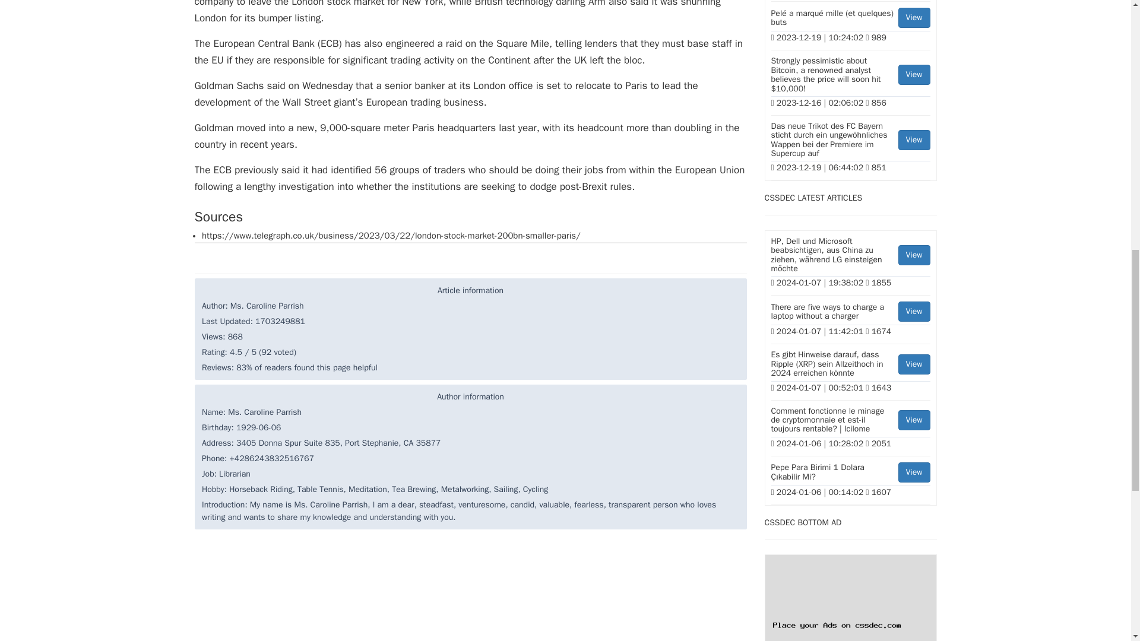 The height and width of the screenshot is (641, 1140). I want to click on View, so click(914, 75).